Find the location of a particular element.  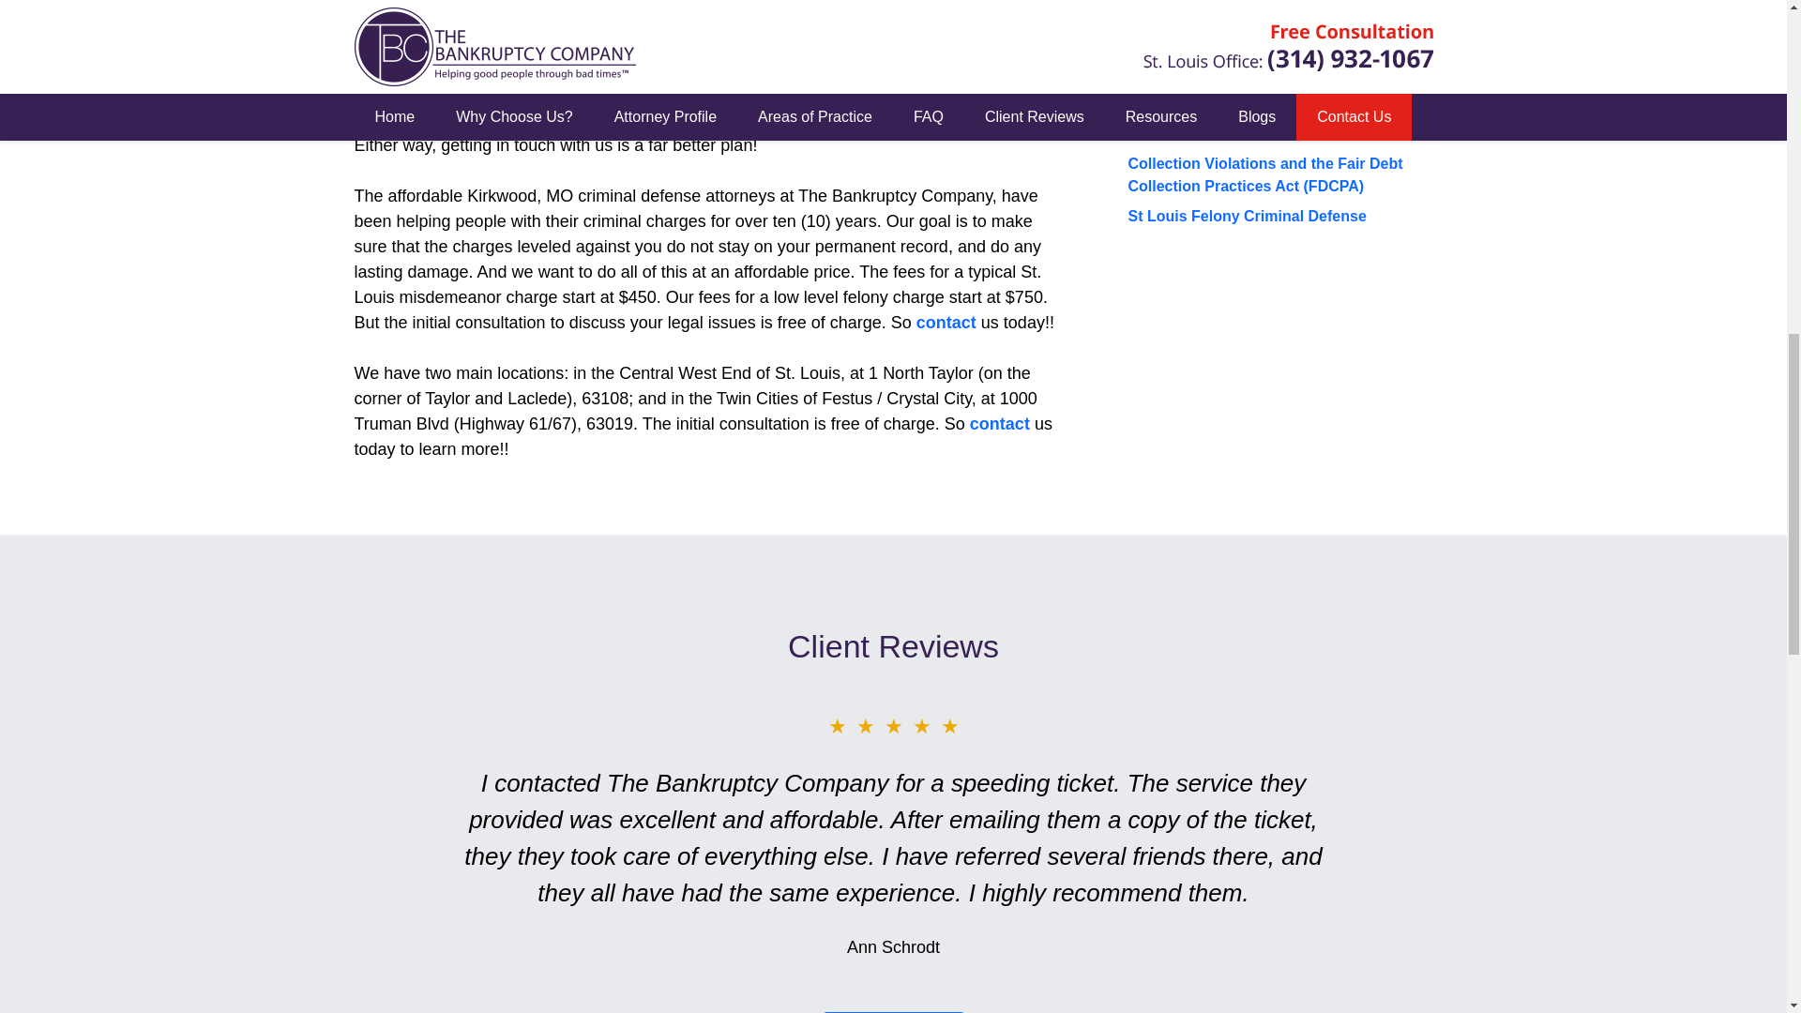

St. Louis Foreclosure Defense is located at coordinates (1234, 3).